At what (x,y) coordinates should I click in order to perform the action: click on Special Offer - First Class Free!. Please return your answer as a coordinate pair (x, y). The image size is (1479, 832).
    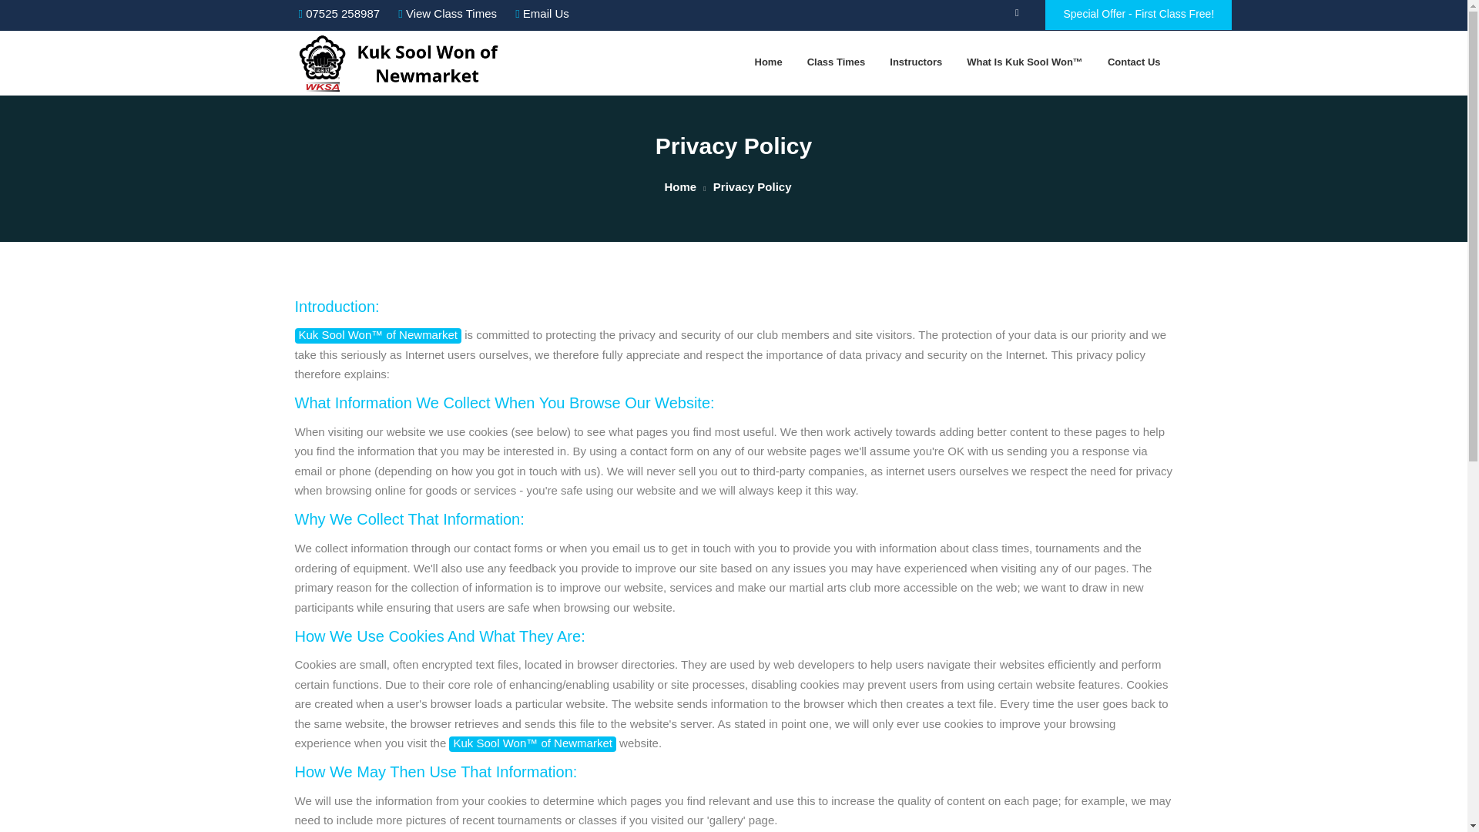
    Looking at the image, I should click on (1139, 15).